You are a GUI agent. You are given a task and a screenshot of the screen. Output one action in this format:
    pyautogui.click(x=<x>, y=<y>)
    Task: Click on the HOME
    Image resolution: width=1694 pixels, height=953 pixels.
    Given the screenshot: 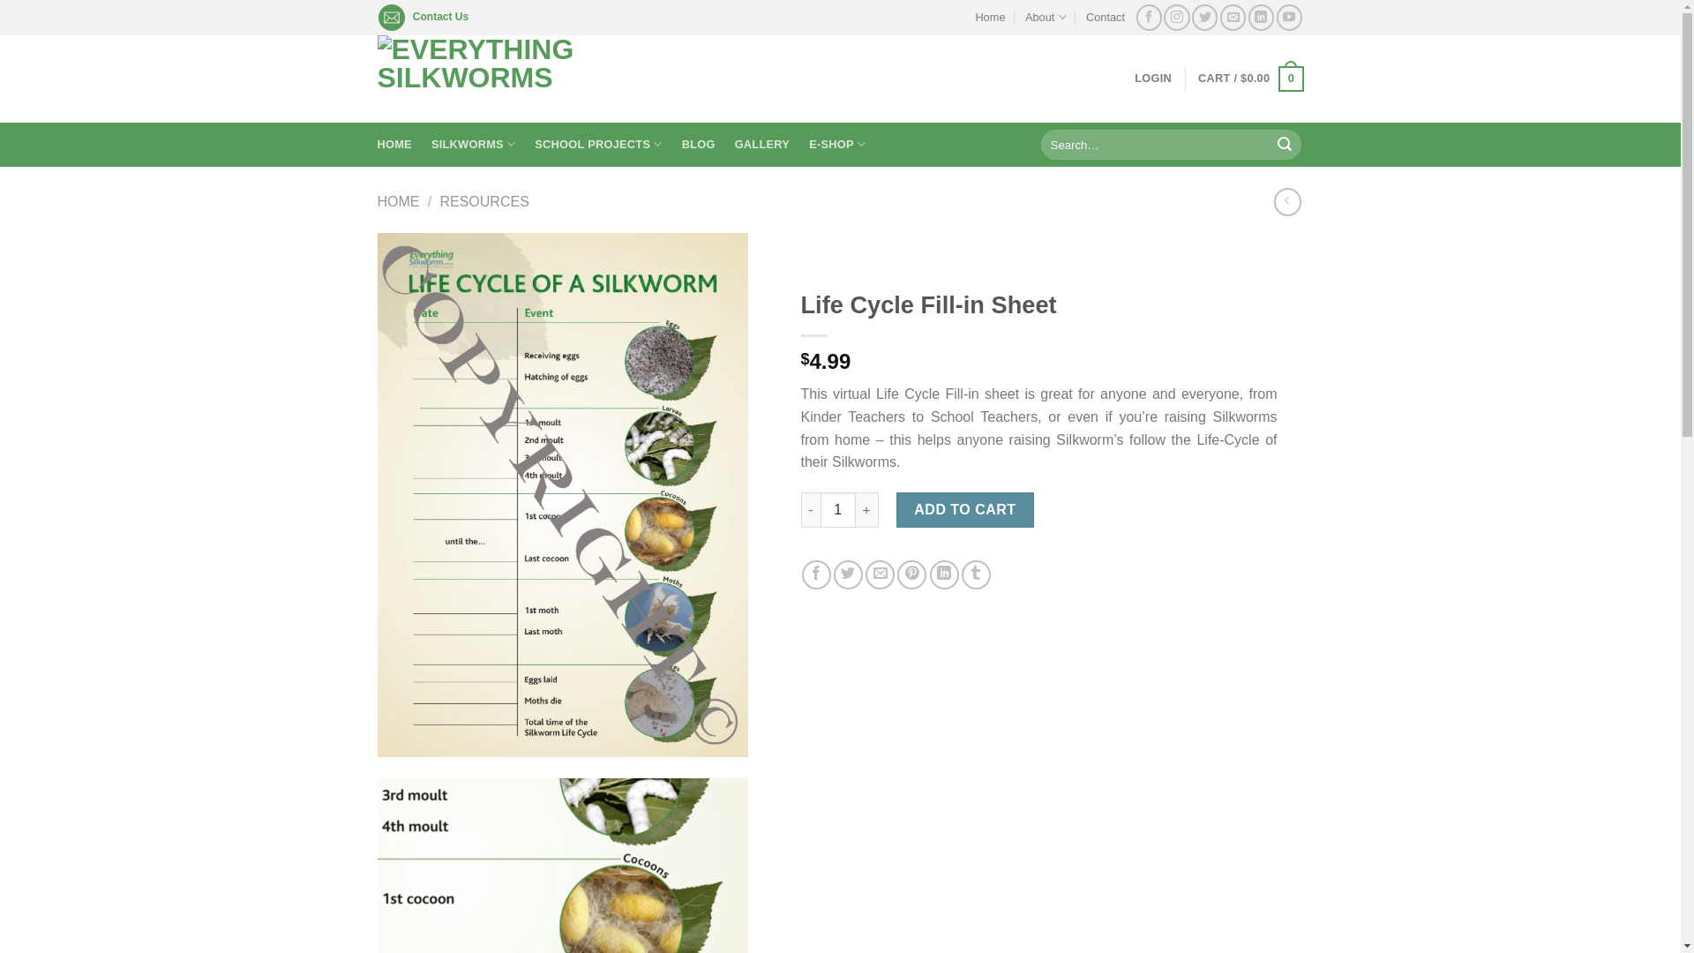 What is the action you would take?
    pyautogui.click(x=395, y=145)
    